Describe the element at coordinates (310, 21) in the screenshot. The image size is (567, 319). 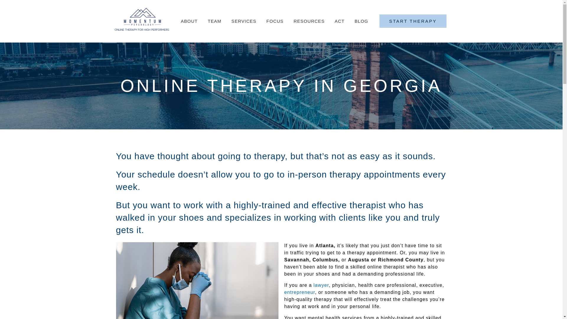
I see `RESOURCES` at that location.